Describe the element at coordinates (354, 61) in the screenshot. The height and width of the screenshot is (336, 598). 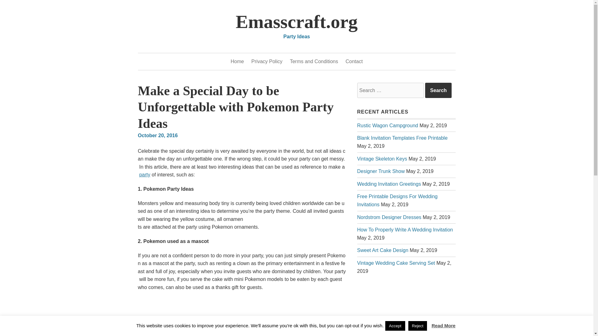
I see `Contact` at that location.